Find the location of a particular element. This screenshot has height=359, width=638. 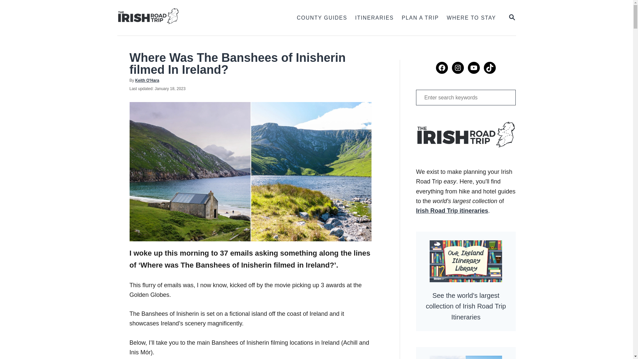

MAGNIFYING GLASS is located at coordinates (512, 17).